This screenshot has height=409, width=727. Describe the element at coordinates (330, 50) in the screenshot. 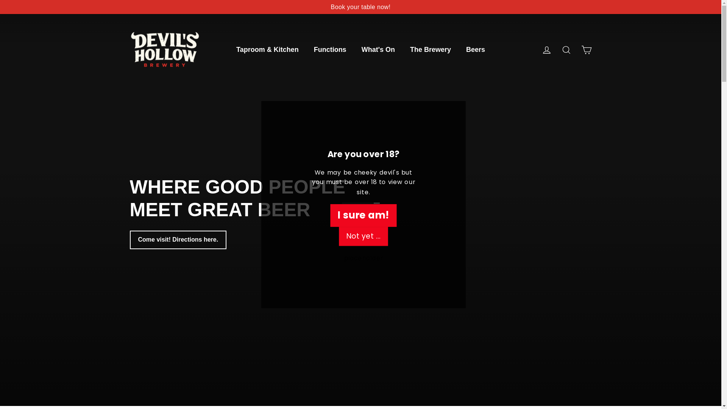

I see `Functions` at that location.